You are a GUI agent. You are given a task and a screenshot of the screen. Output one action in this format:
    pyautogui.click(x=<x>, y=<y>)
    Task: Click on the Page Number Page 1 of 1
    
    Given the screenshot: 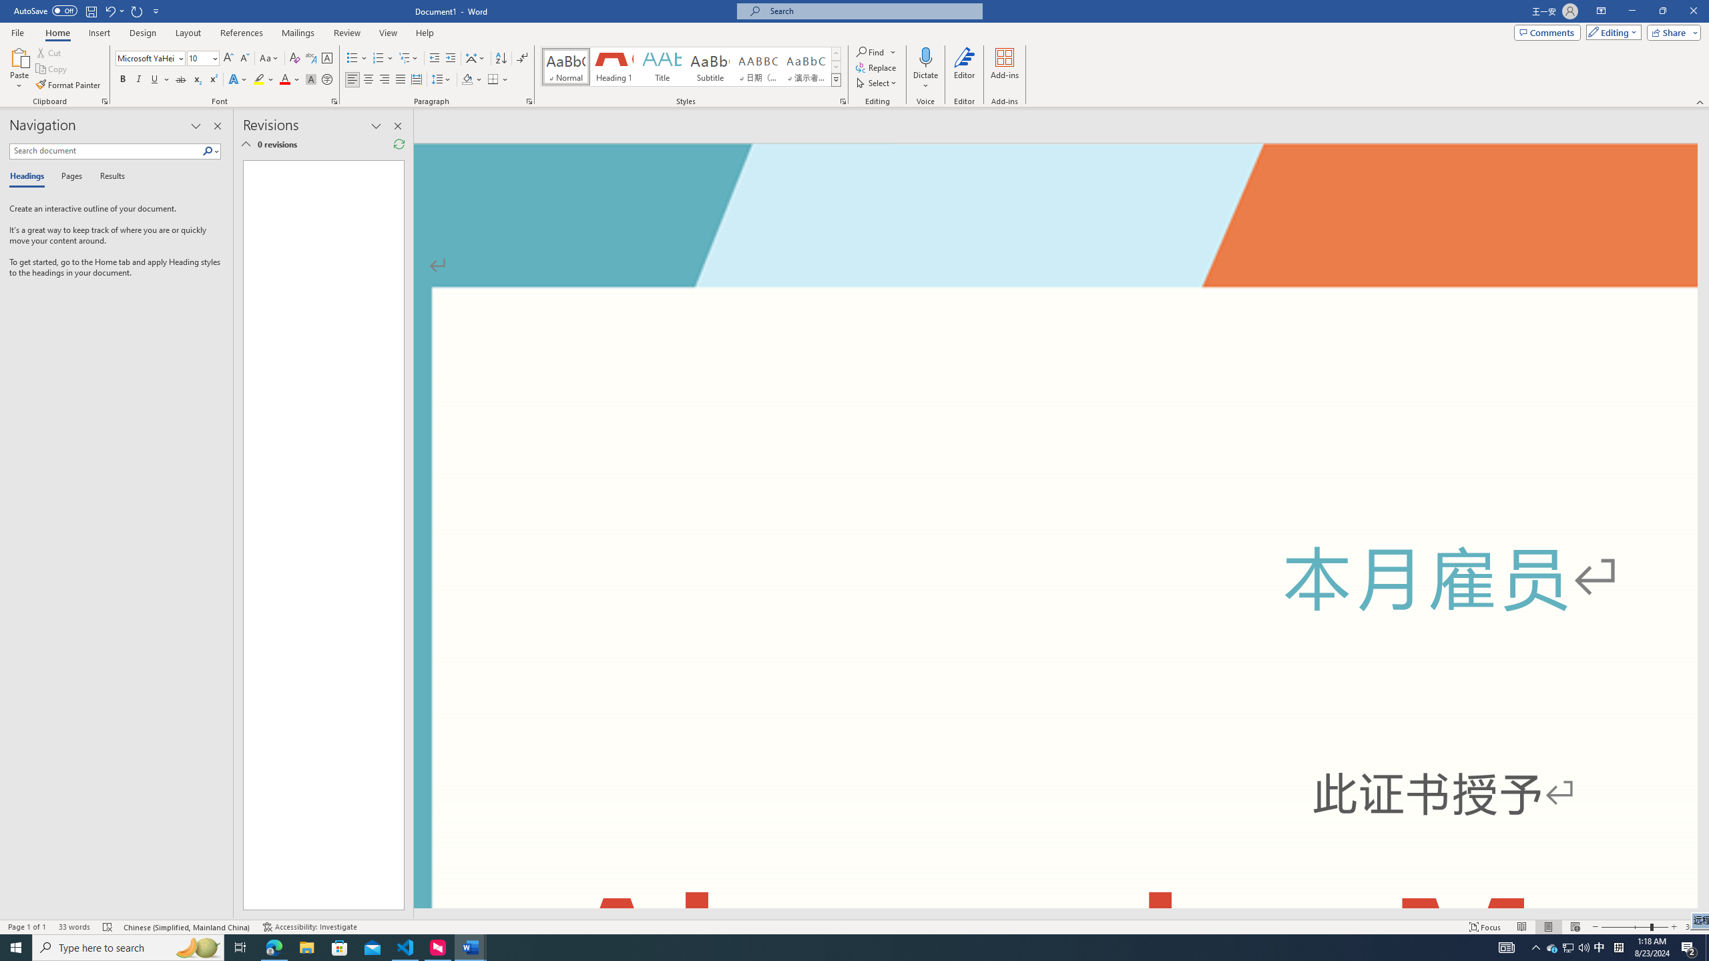 What is the action you would take?
    pyautogui.click(x=27, y=927)
    